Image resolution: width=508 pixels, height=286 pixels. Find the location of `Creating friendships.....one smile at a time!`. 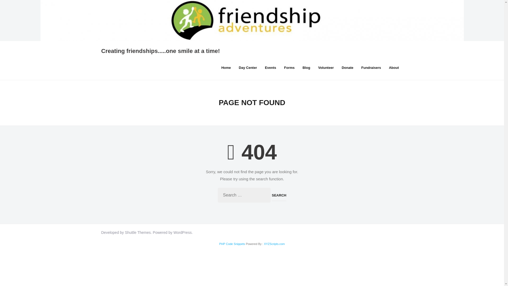

Creating friendships.....one smile at a time! is located at coordinates (160, 51).